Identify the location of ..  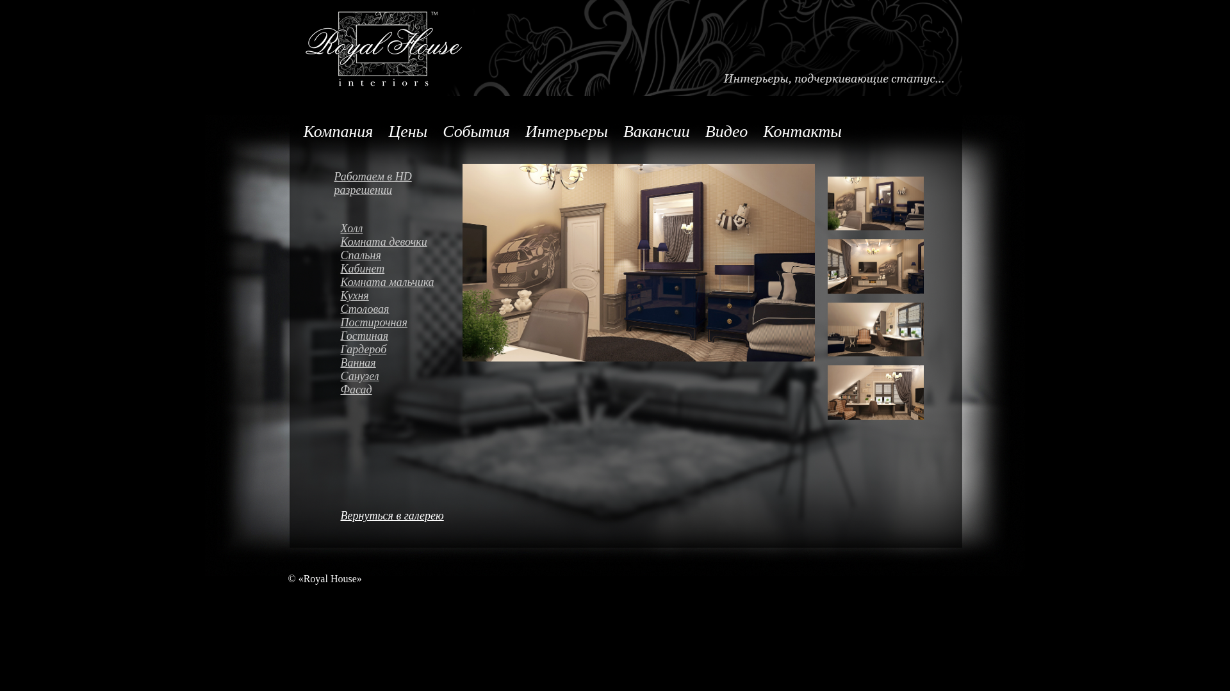
(684, 379).